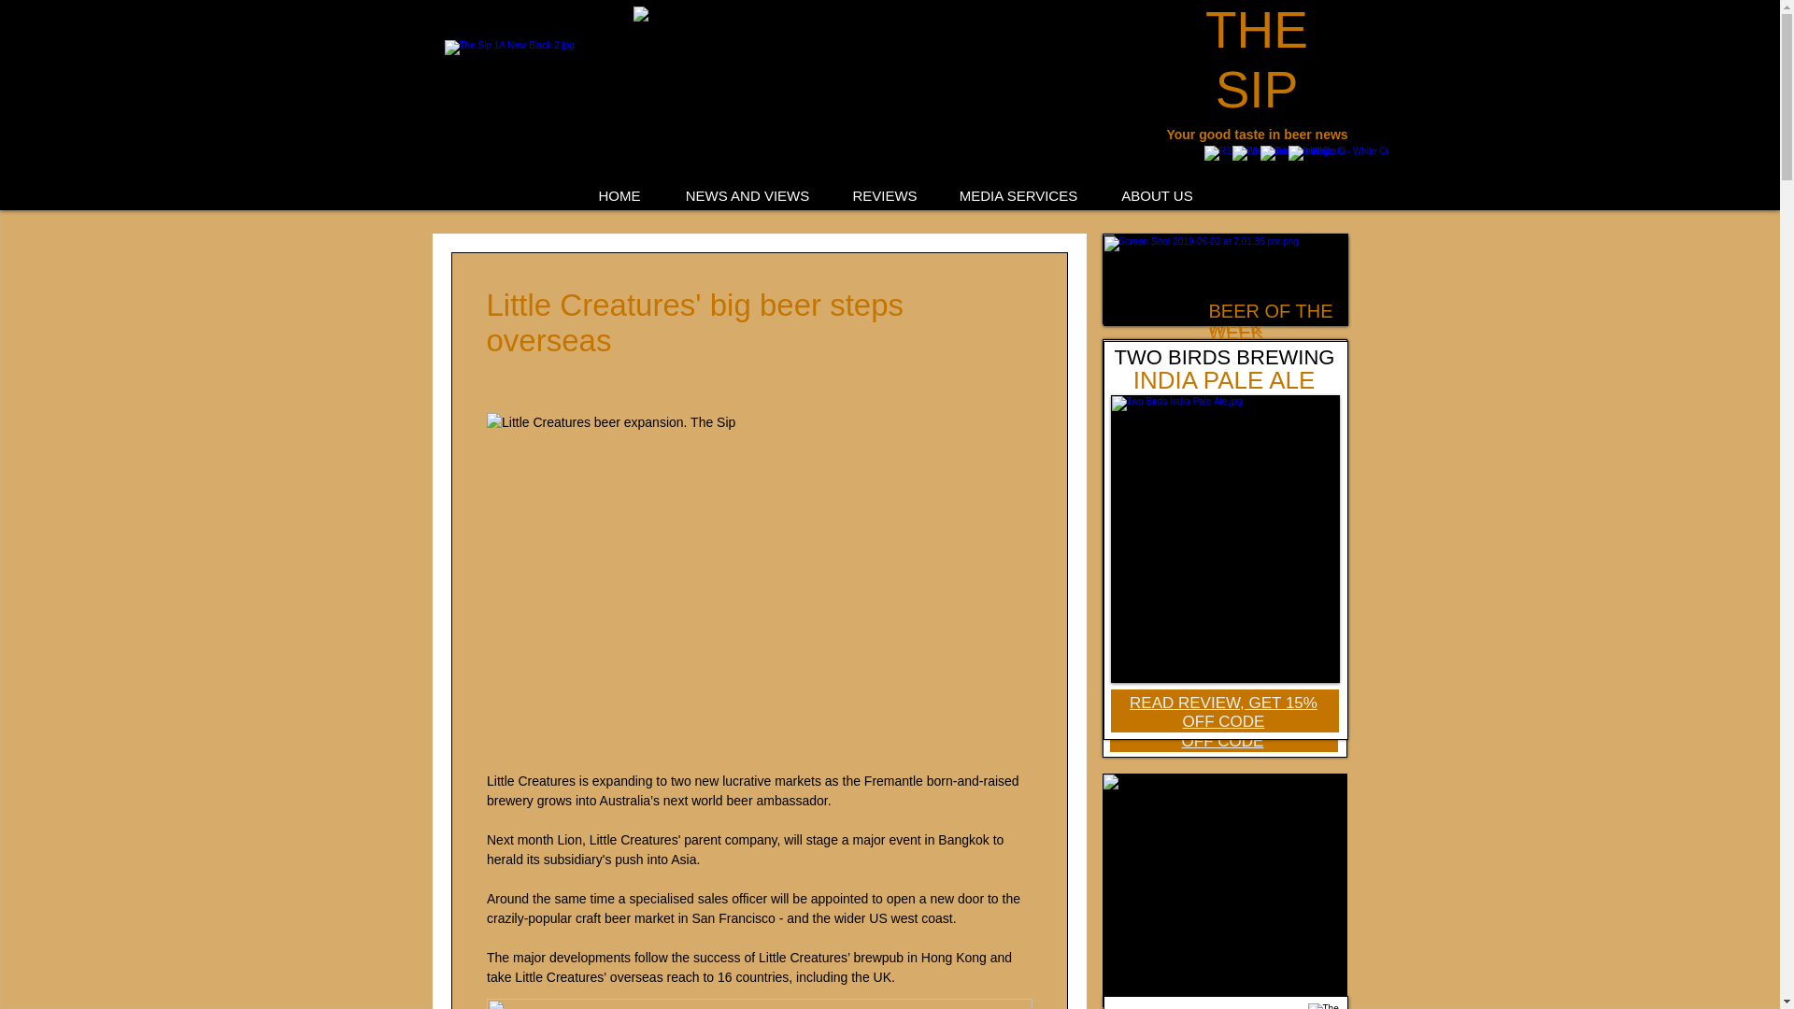 This screenshot has height=1009, width=1794. I want to click on The Sip Black 75.jpg, so click(1325, 1005).